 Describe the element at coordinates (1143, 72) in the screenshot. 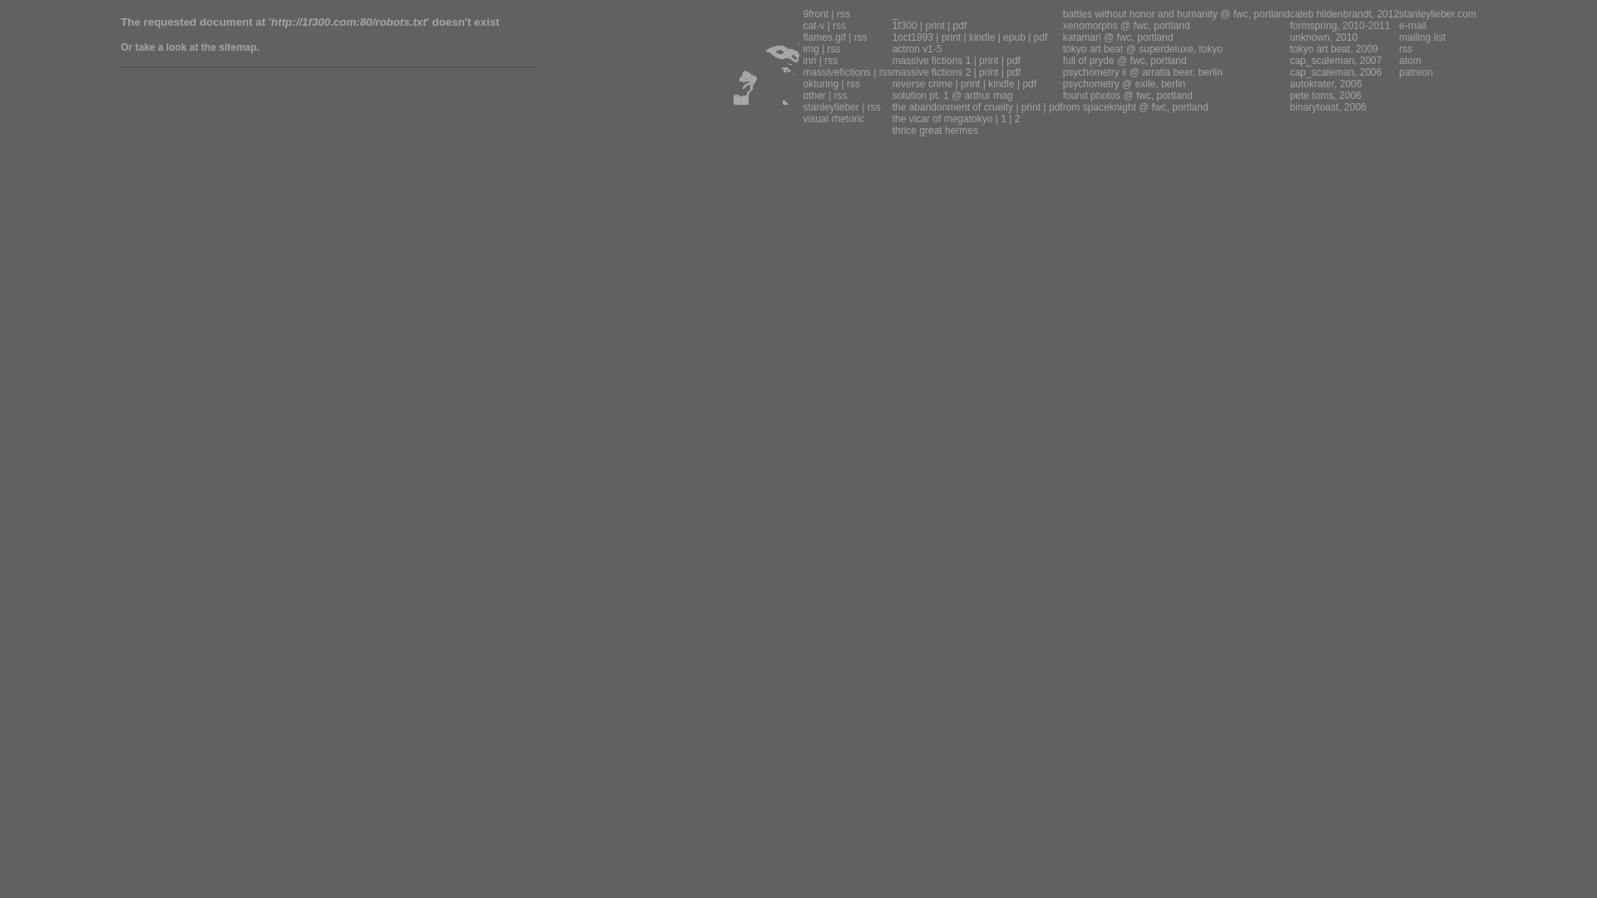

I see `psychometry ii @ arratia beer, berlin` at that location.